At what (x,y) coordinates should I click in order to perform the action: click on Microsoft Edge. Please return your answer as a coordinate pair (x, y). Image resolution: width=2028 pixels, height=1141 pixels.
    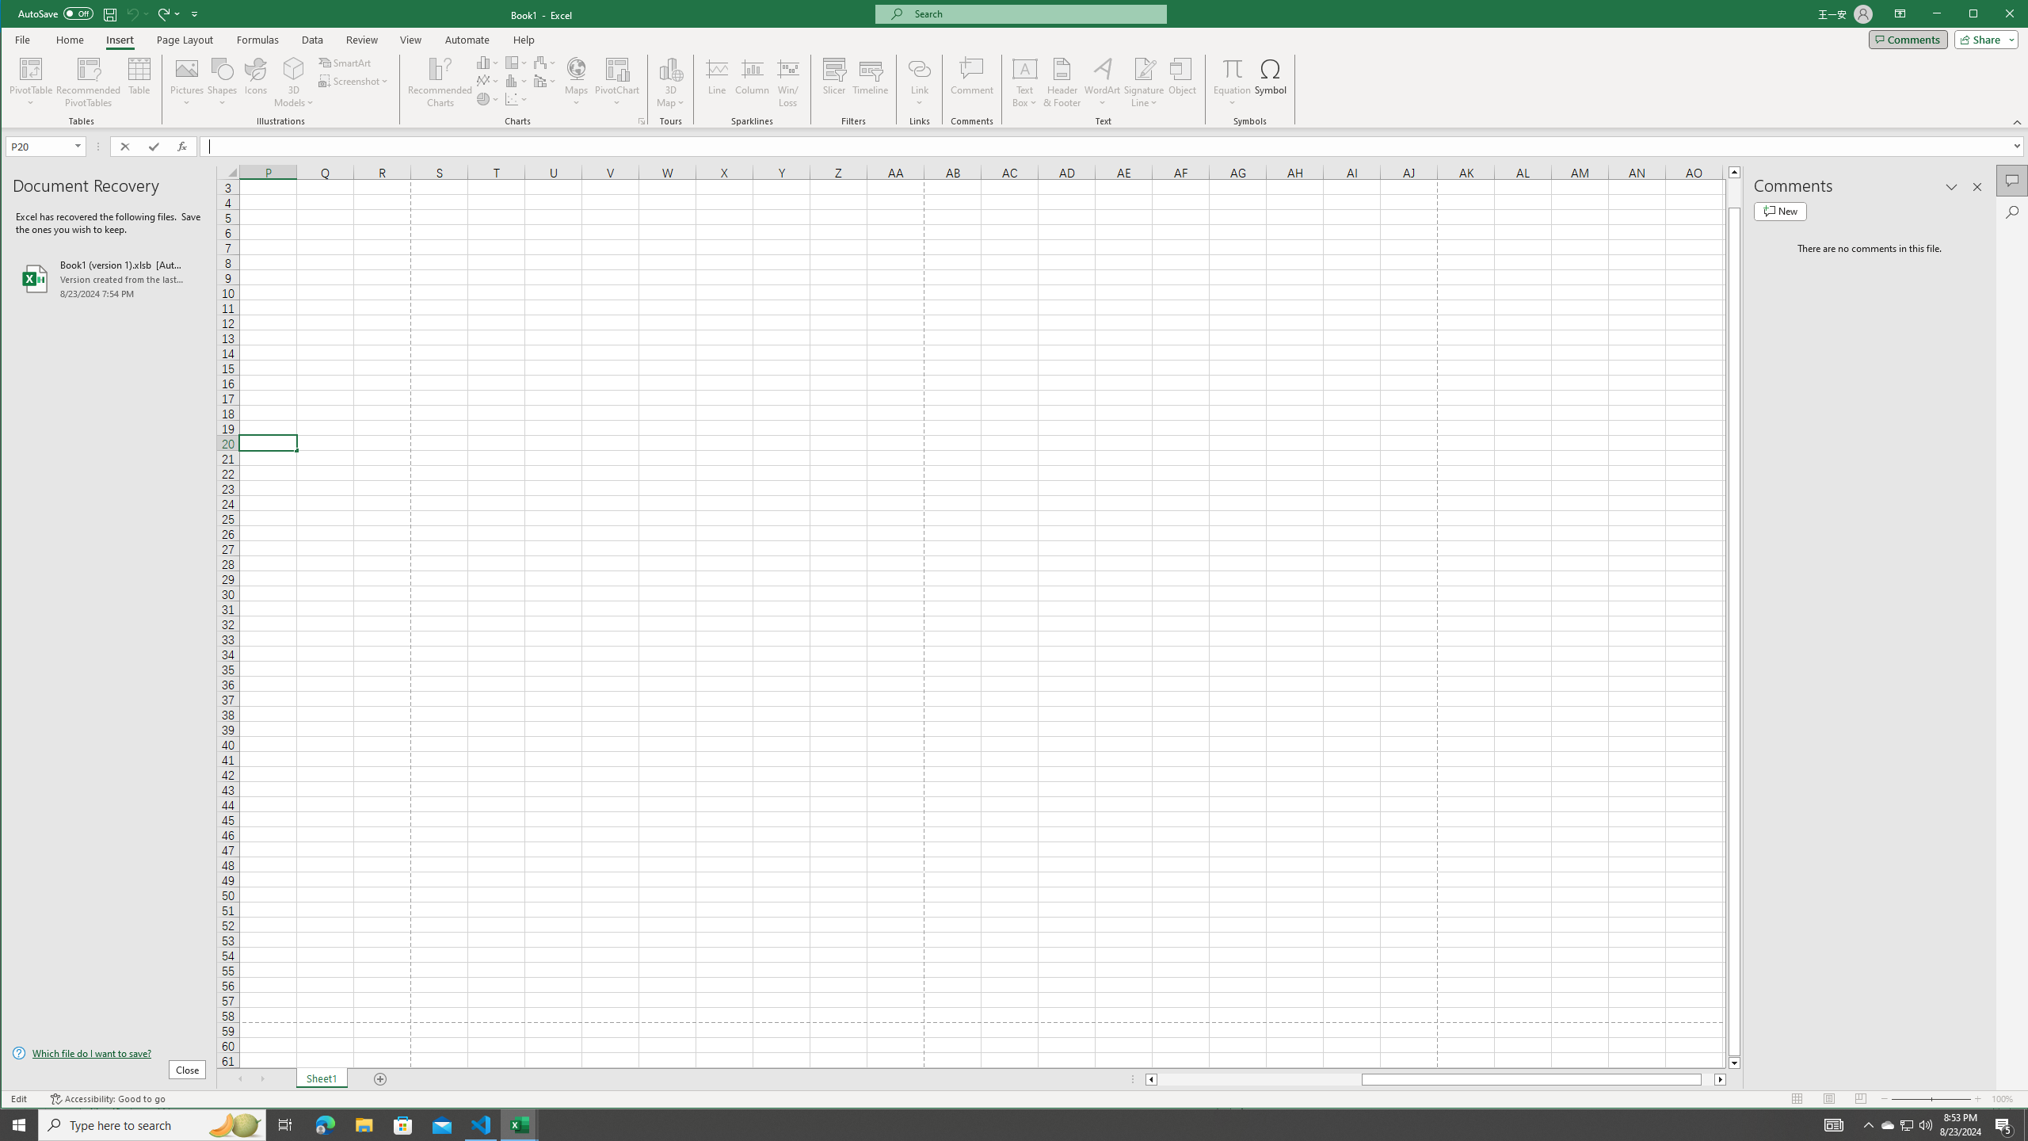
    Looking at the image, I should click on (325, 1125).